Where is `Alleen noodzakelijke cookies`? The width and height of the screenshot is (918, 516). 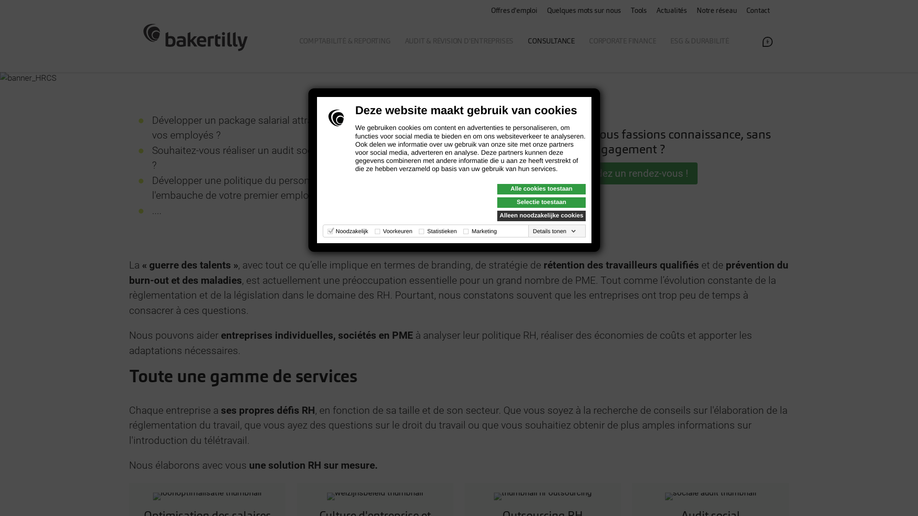
Alleen noodzakelijke cookies is located at coordinates (541, 216).